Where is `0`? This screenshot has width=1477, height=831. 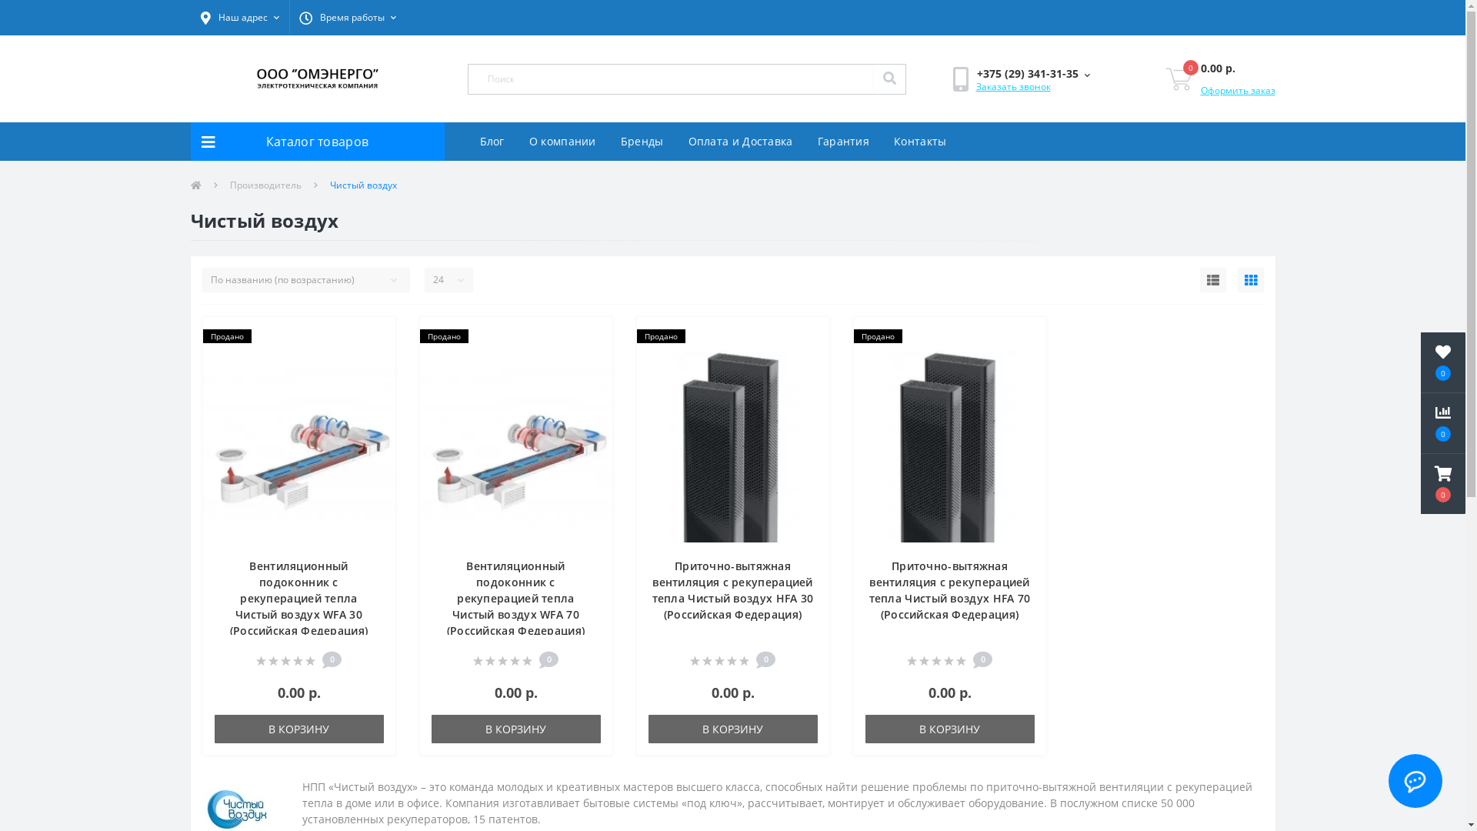 0 is located at coordinates (1179, 79).